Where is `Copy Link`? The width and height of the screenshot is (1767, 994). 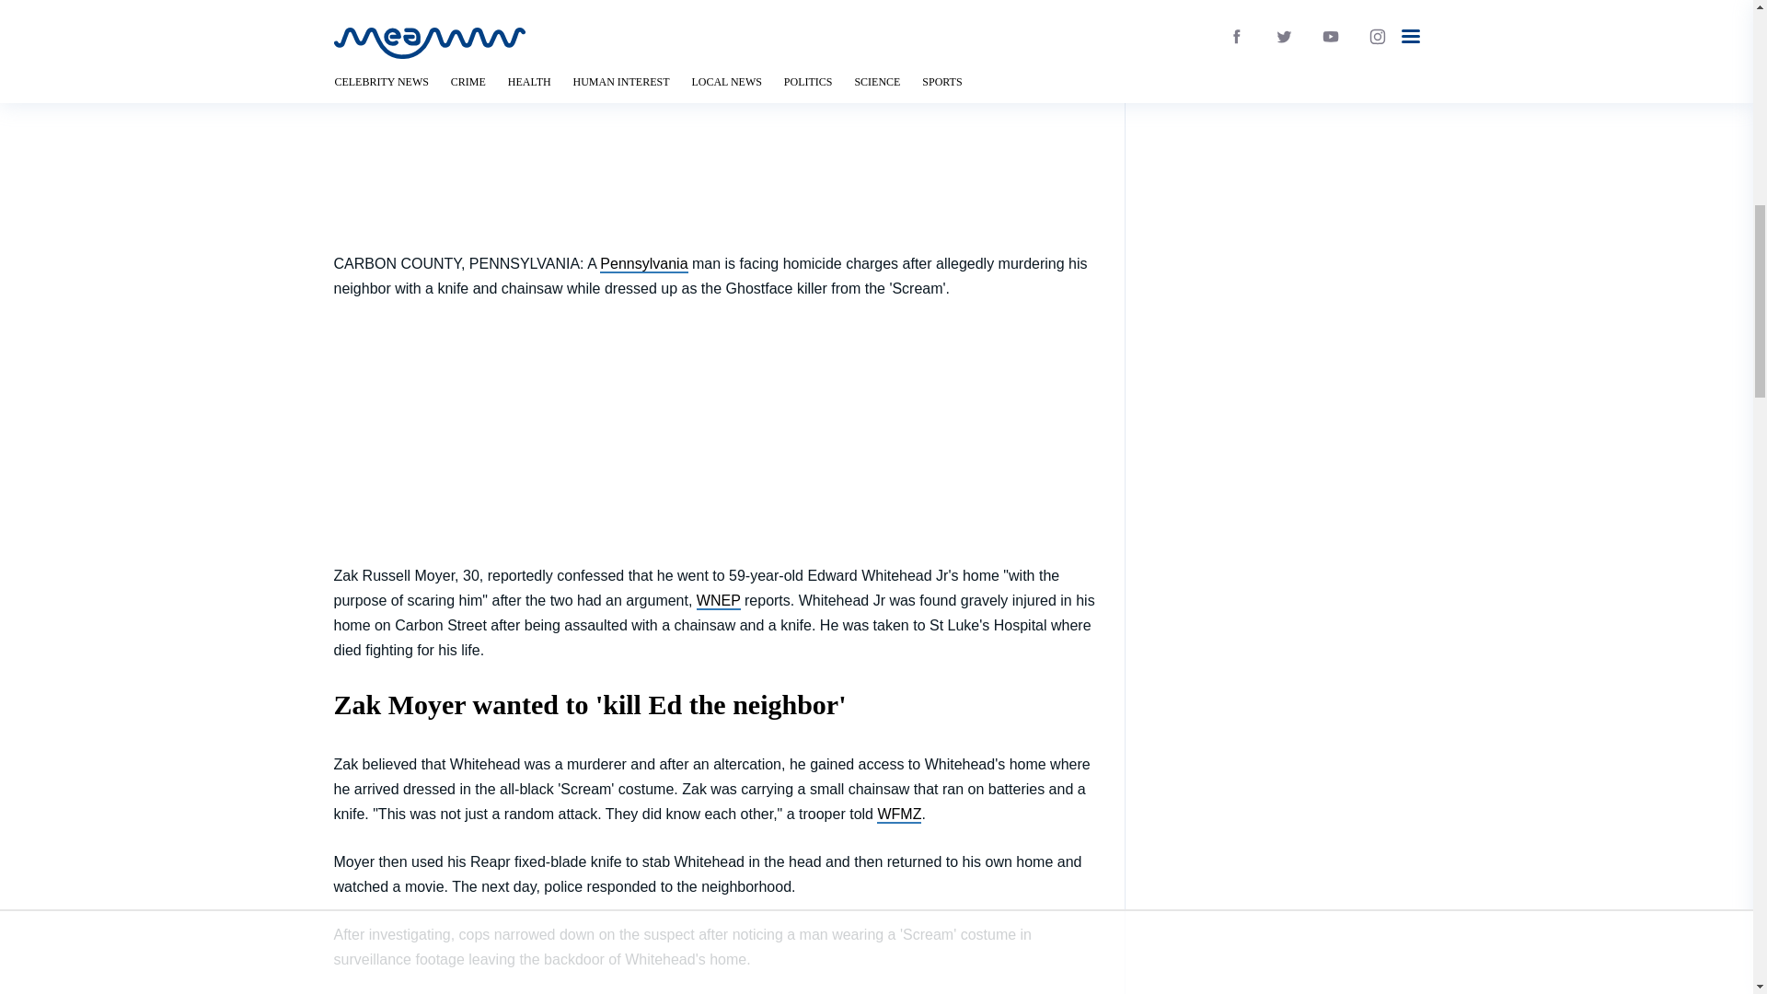
Copy Link is located at coordinates (876, 206).